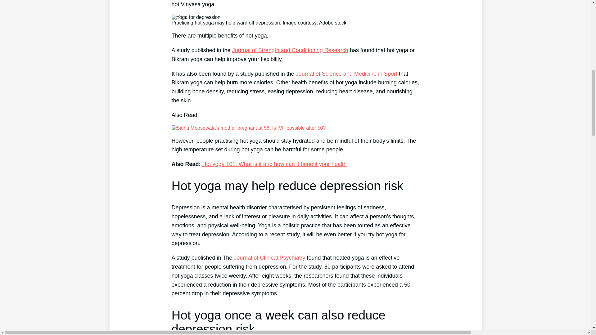 The image size is (596, 335). What do you see at coordinates (269, 257) in the screenshot?
I see `Journal of Clinical Psychiatry` at bounding box center [269, 257].